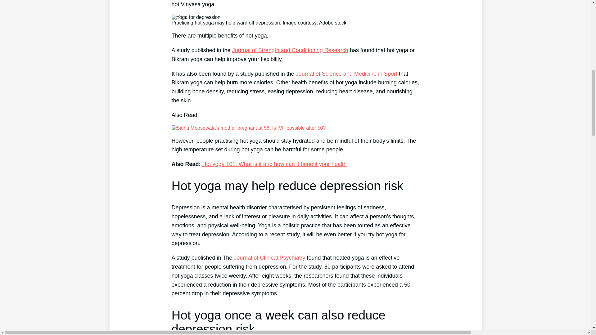 The image size is (596, 335). What do you see at coordinates (269, 257) in the screenshot?
I see `Journal of Clinical Psychiatry` at bounding box center [269, 257].